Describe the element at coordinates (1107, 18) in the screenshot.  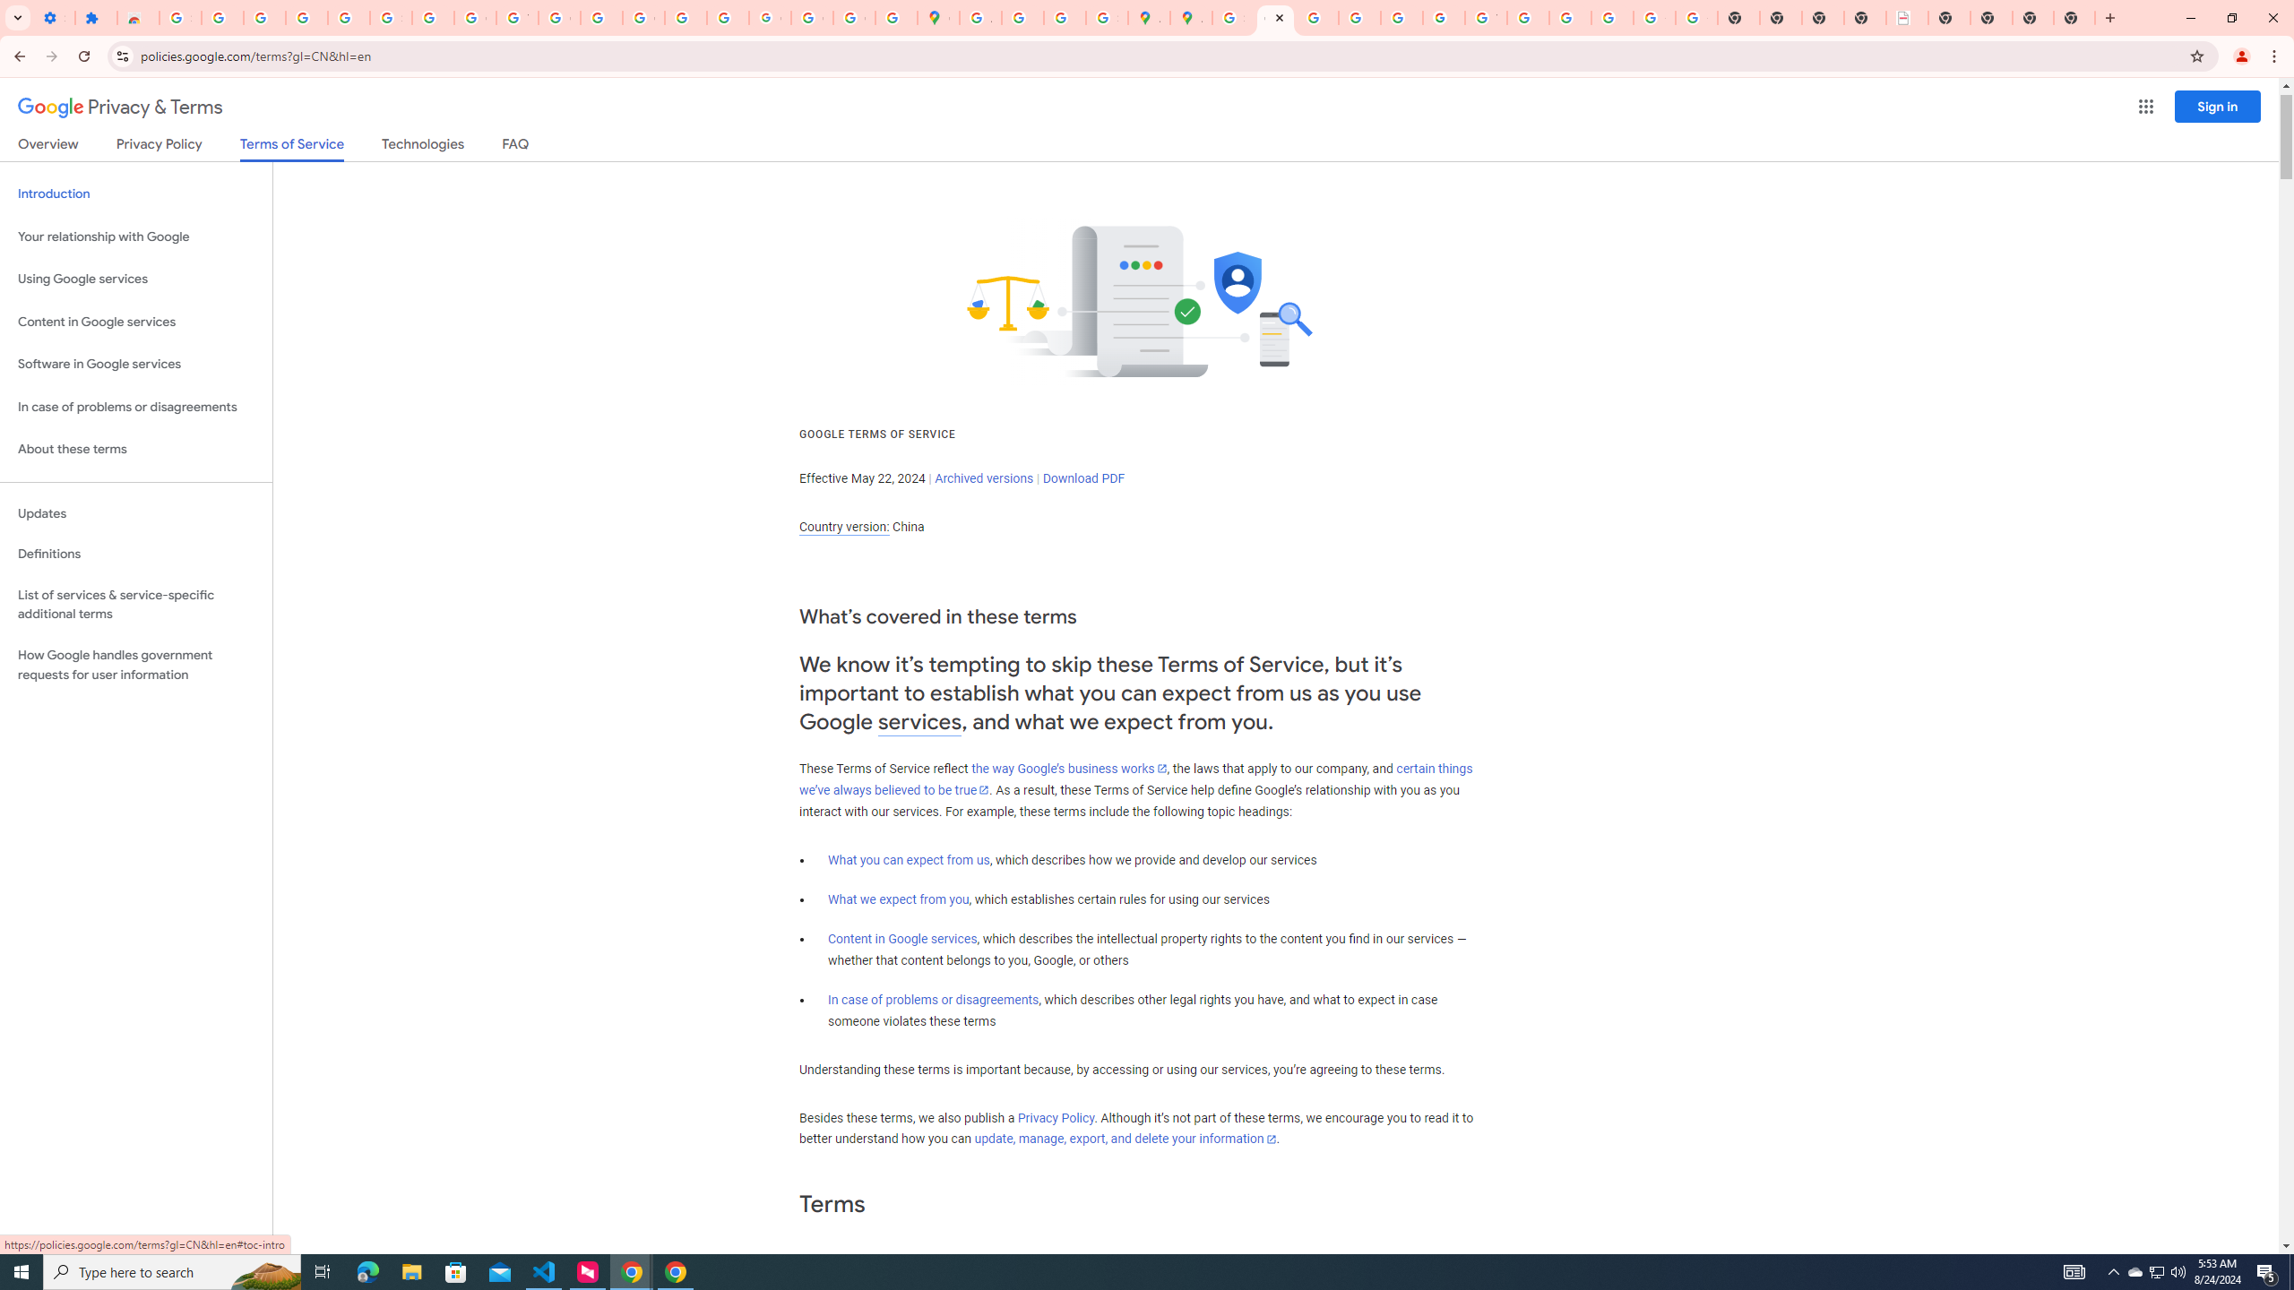
I see `Safety in Our Products - Google Safety Center` at that location.